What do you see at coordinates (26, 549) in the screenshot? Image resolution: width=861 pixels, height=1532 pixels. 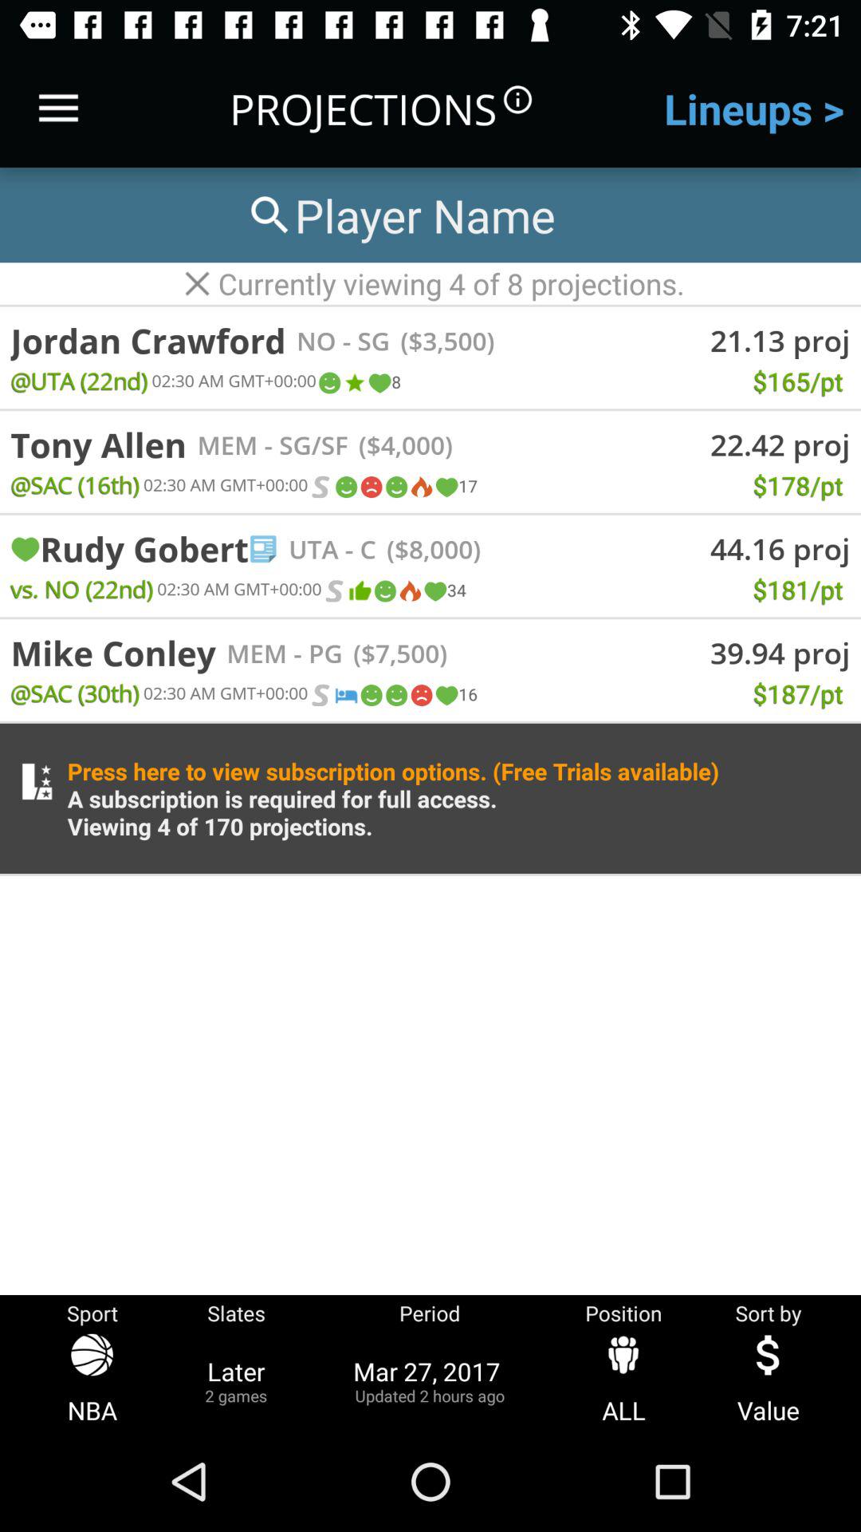 I see `turn on item to the left of the rudy gobert icon` at bounding box center [26, 549].